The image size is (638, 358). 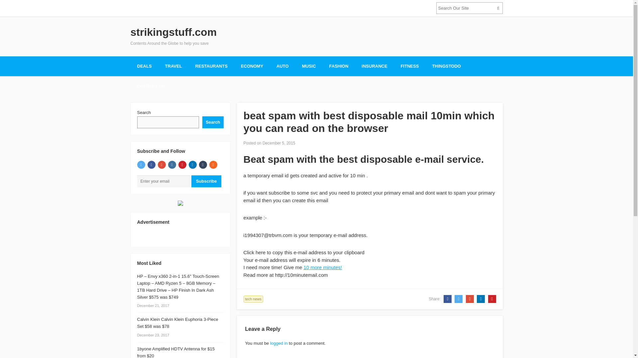 What do you see at coordinates (144, 66) in the screenshot?
I see `DEALS` at bounding box center [144, 66].